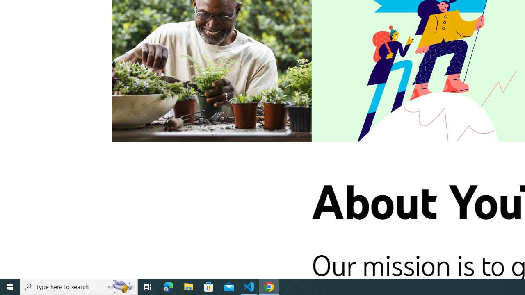  Describe the element at coordinates (189, 287) in the screenshot. I see `File Explorer` at that location.